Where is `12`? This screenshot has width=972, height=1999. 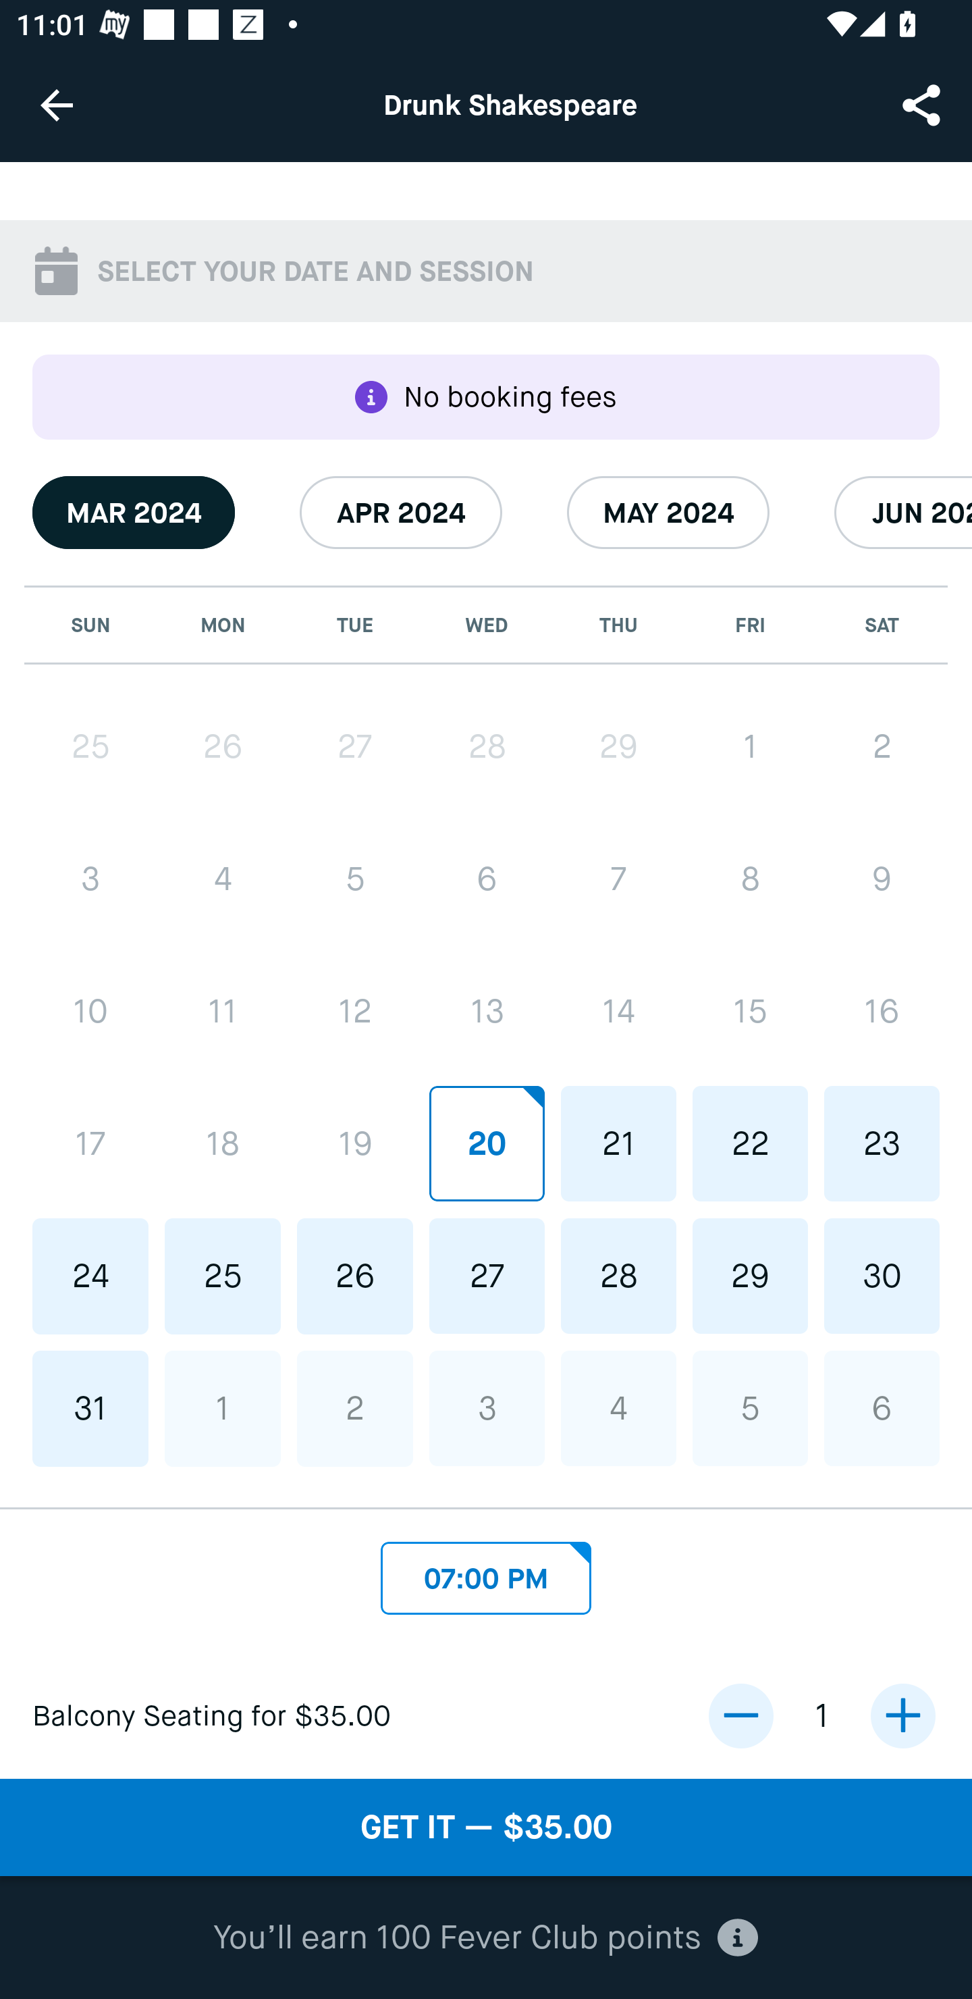
12 is located at coordinates (355, 1011).